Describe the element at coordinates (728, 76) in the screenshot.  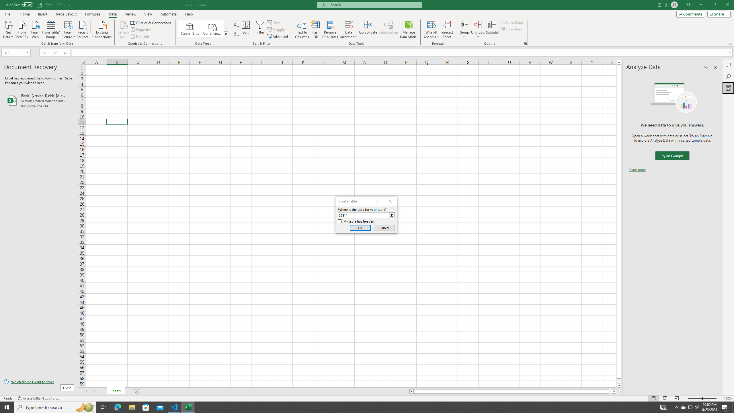
I see `Search` at that location.